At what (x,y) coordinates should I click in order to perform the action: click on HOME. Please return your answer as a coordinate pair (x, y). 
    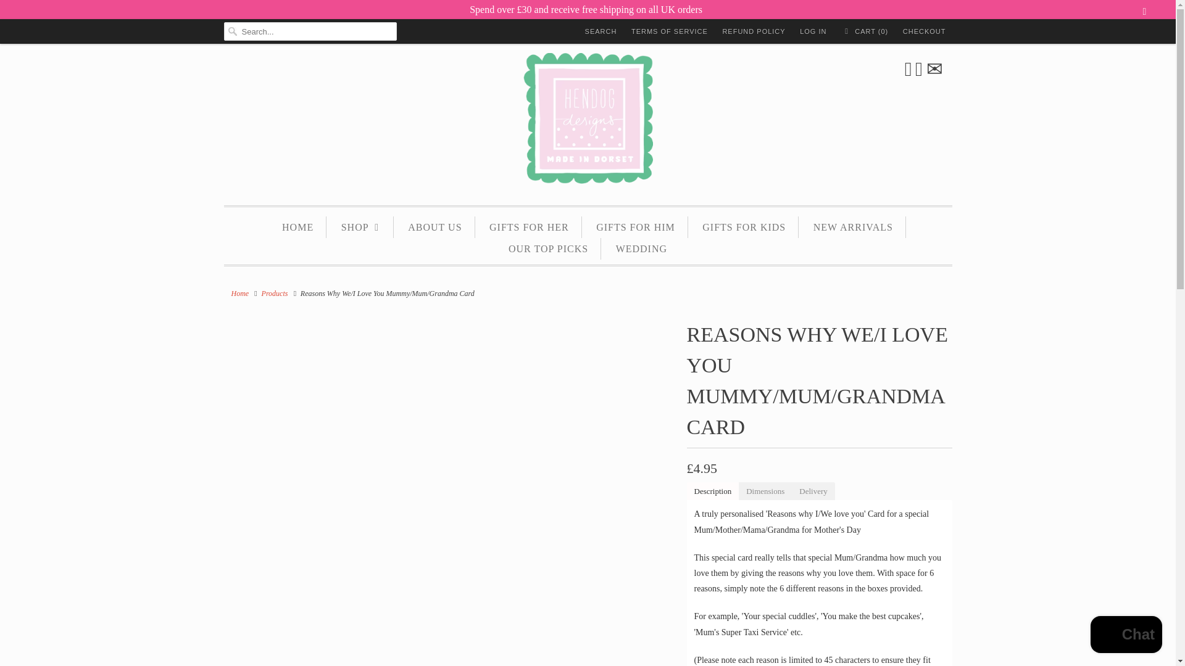
    Looking at the image, I should click on (297, 227).